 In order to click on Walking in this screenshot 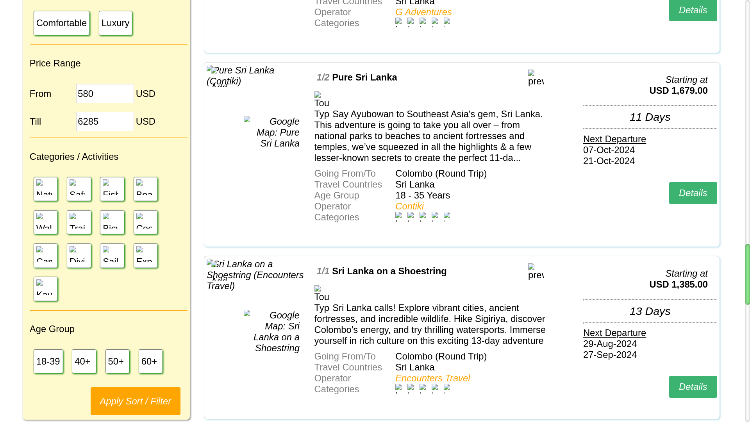, I will do `click(45, 222)`.